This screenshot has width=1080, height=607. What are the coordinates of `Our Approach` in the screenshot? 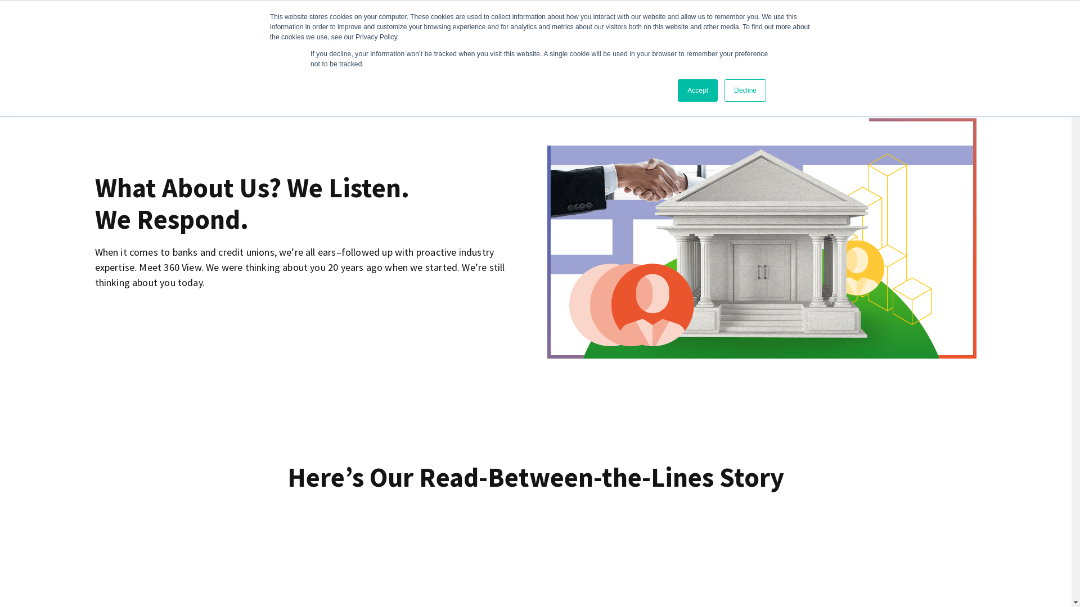 It's located at (655, 25).